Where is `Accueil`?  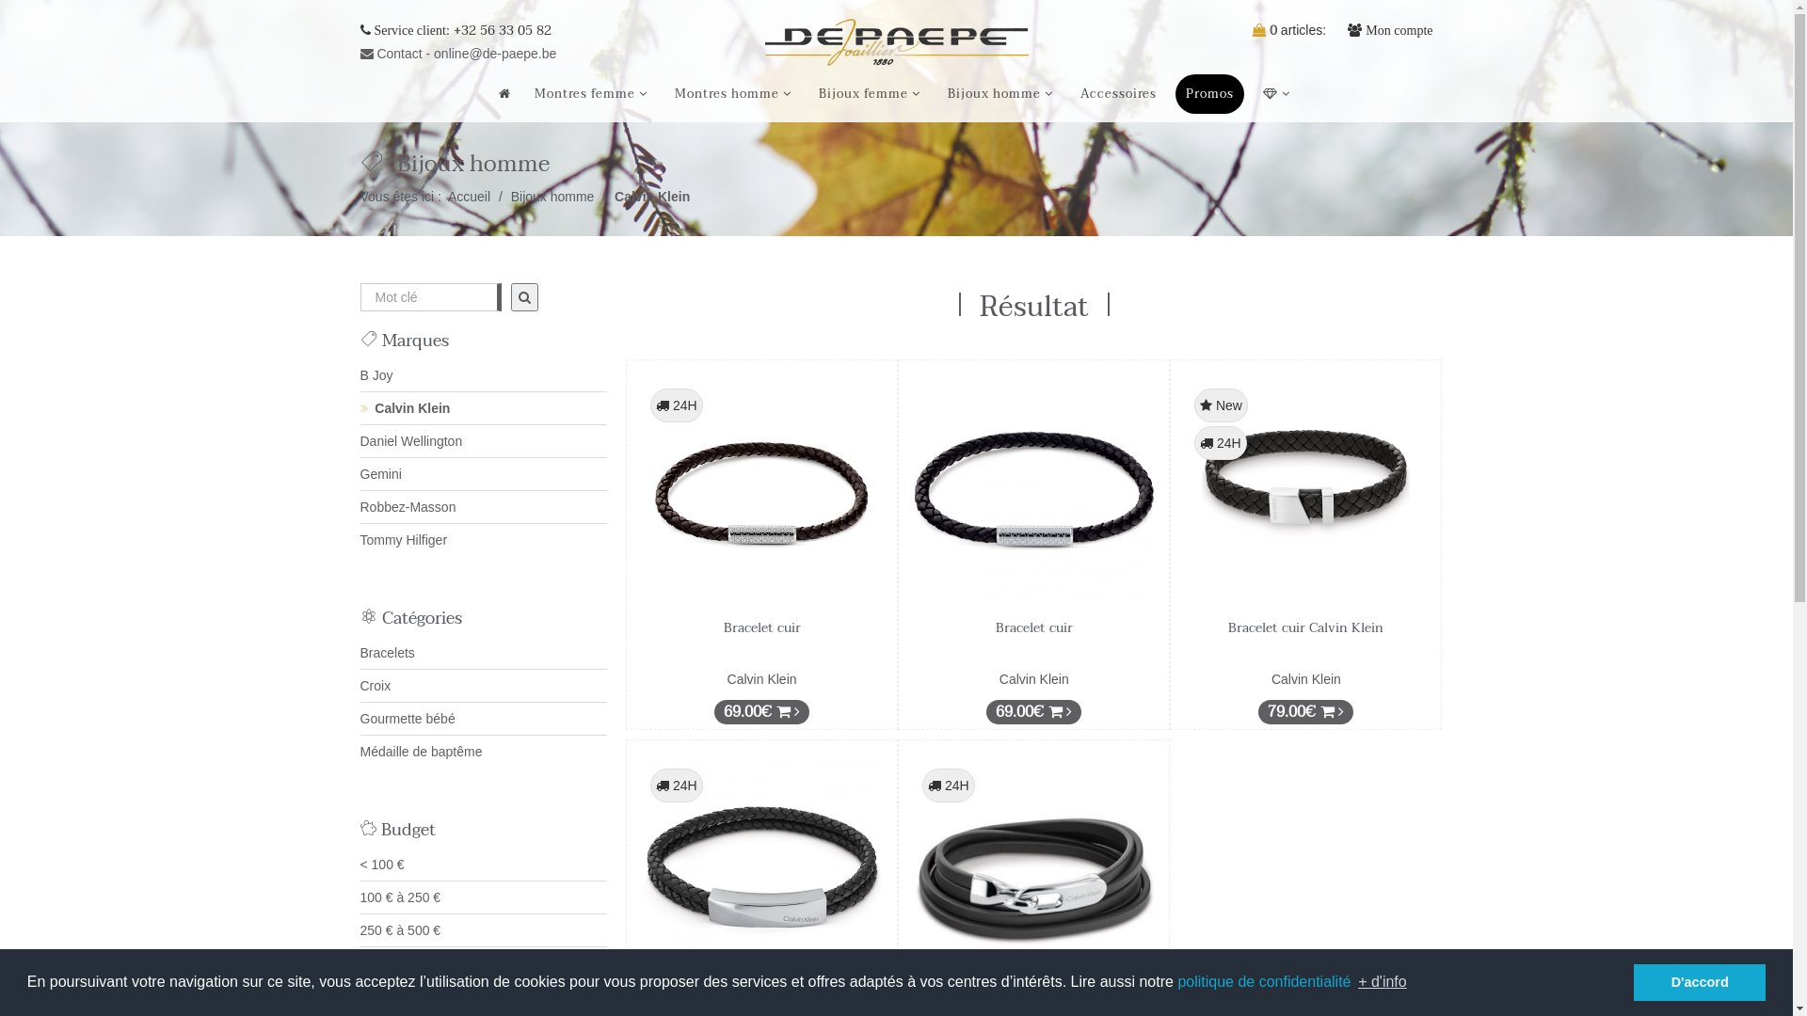 Accueil is located at coordinates (469, 197).